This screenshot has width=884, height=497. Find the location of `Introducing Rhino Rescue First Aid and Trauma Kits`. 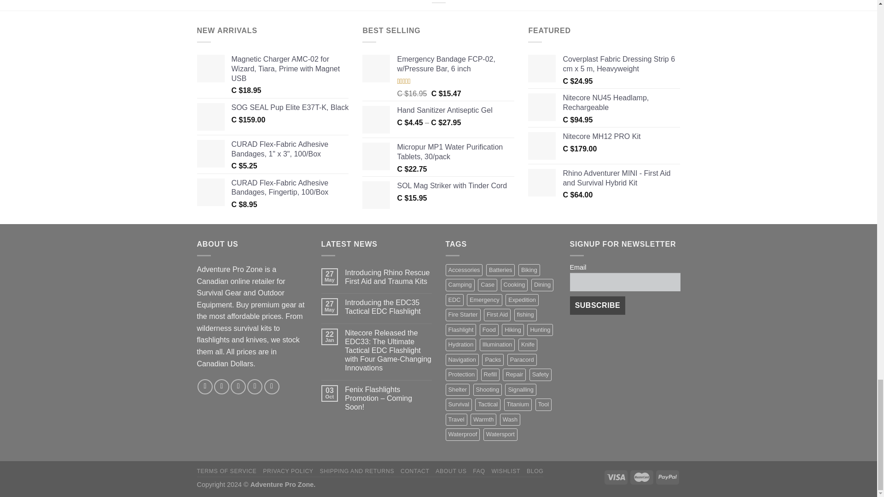

Introducing Rhino Rescue First Aid and Trauma Kits is located at coordinates (388, 277).